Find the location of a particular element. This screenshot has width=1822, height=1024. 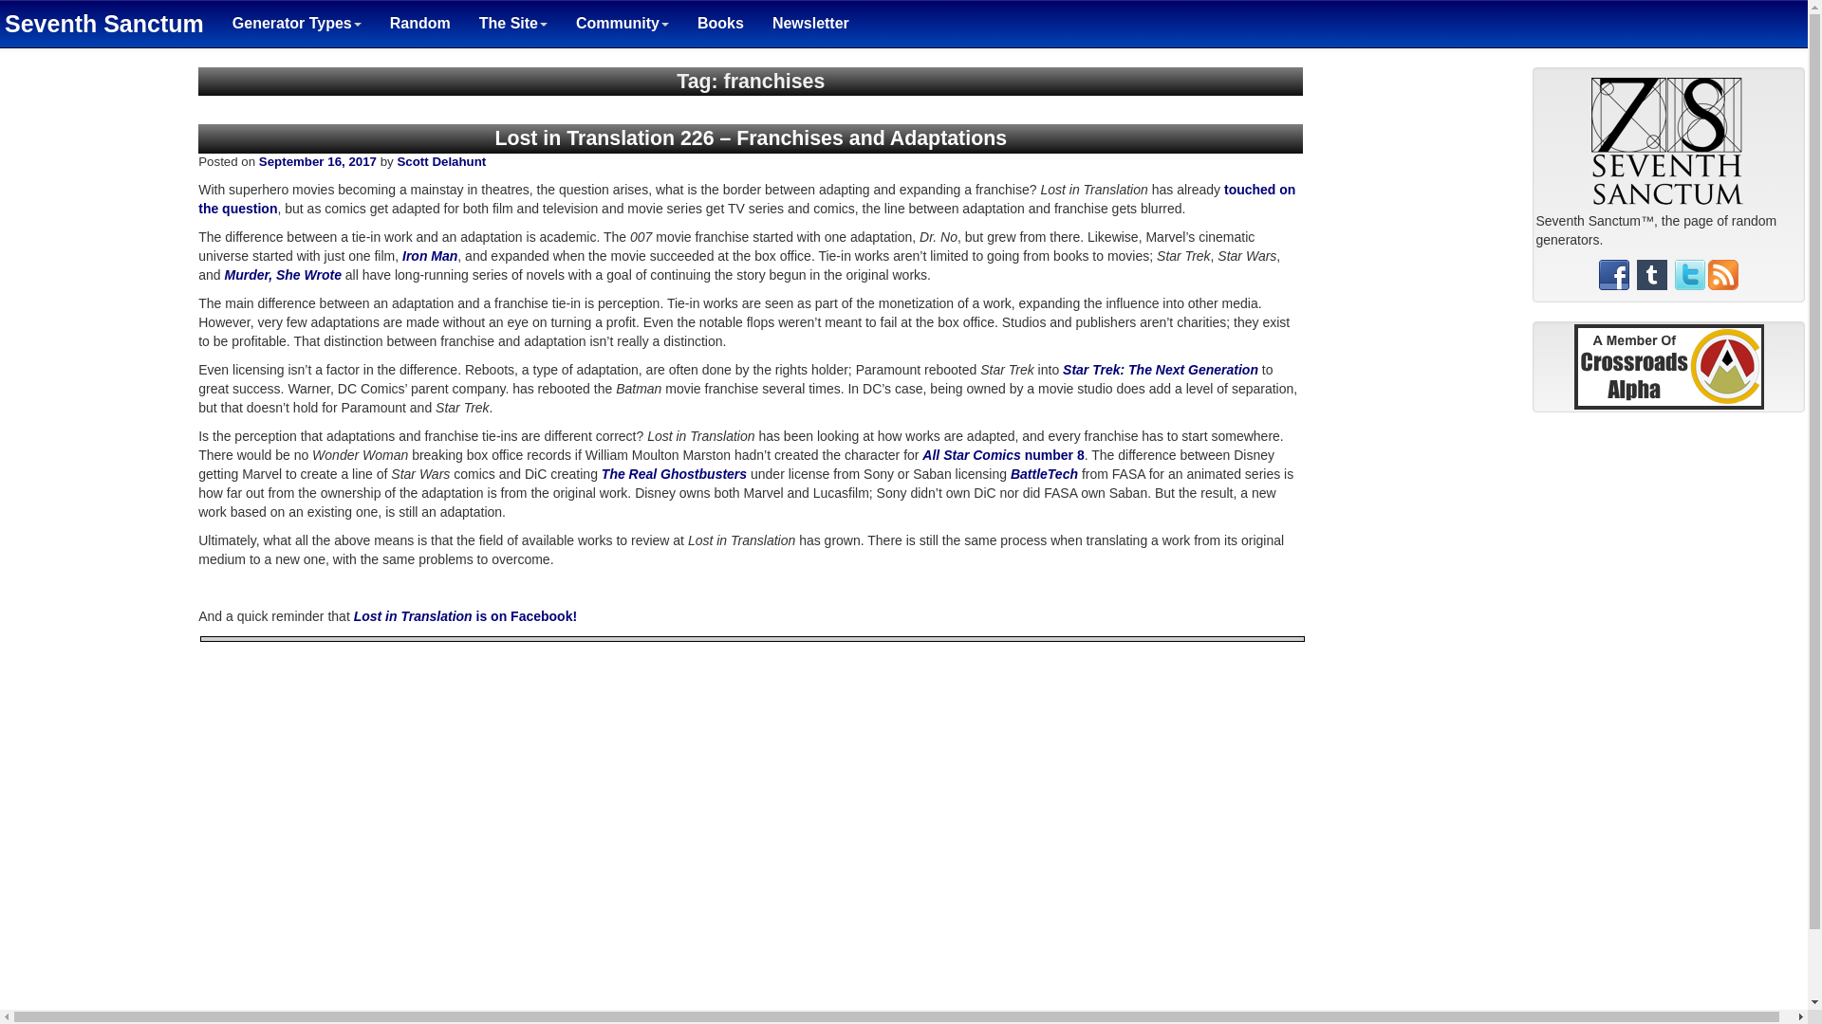

View all posts by Scott Delahunt is located at coordinates (441, 161).